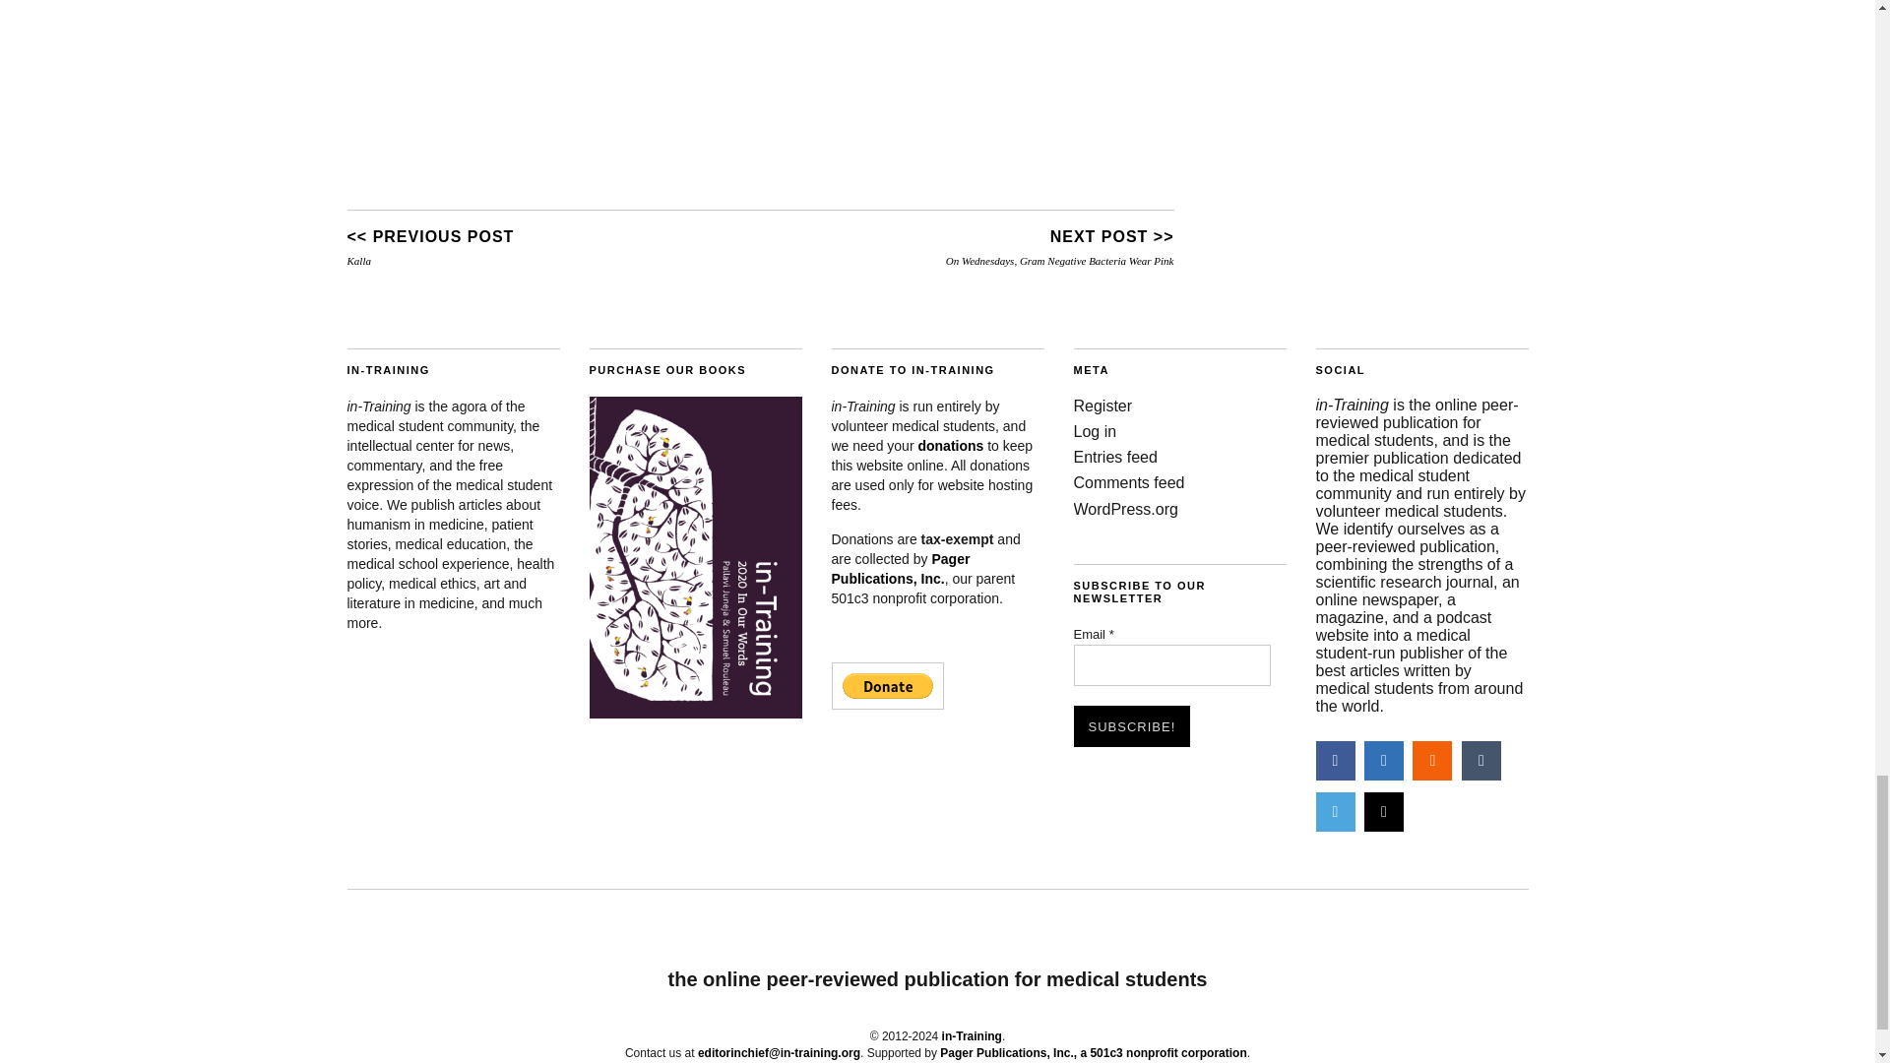 Image resolution: width=1890 pixels, height=1063 pixels. I want to click on Facebook, so click(1335, 760).